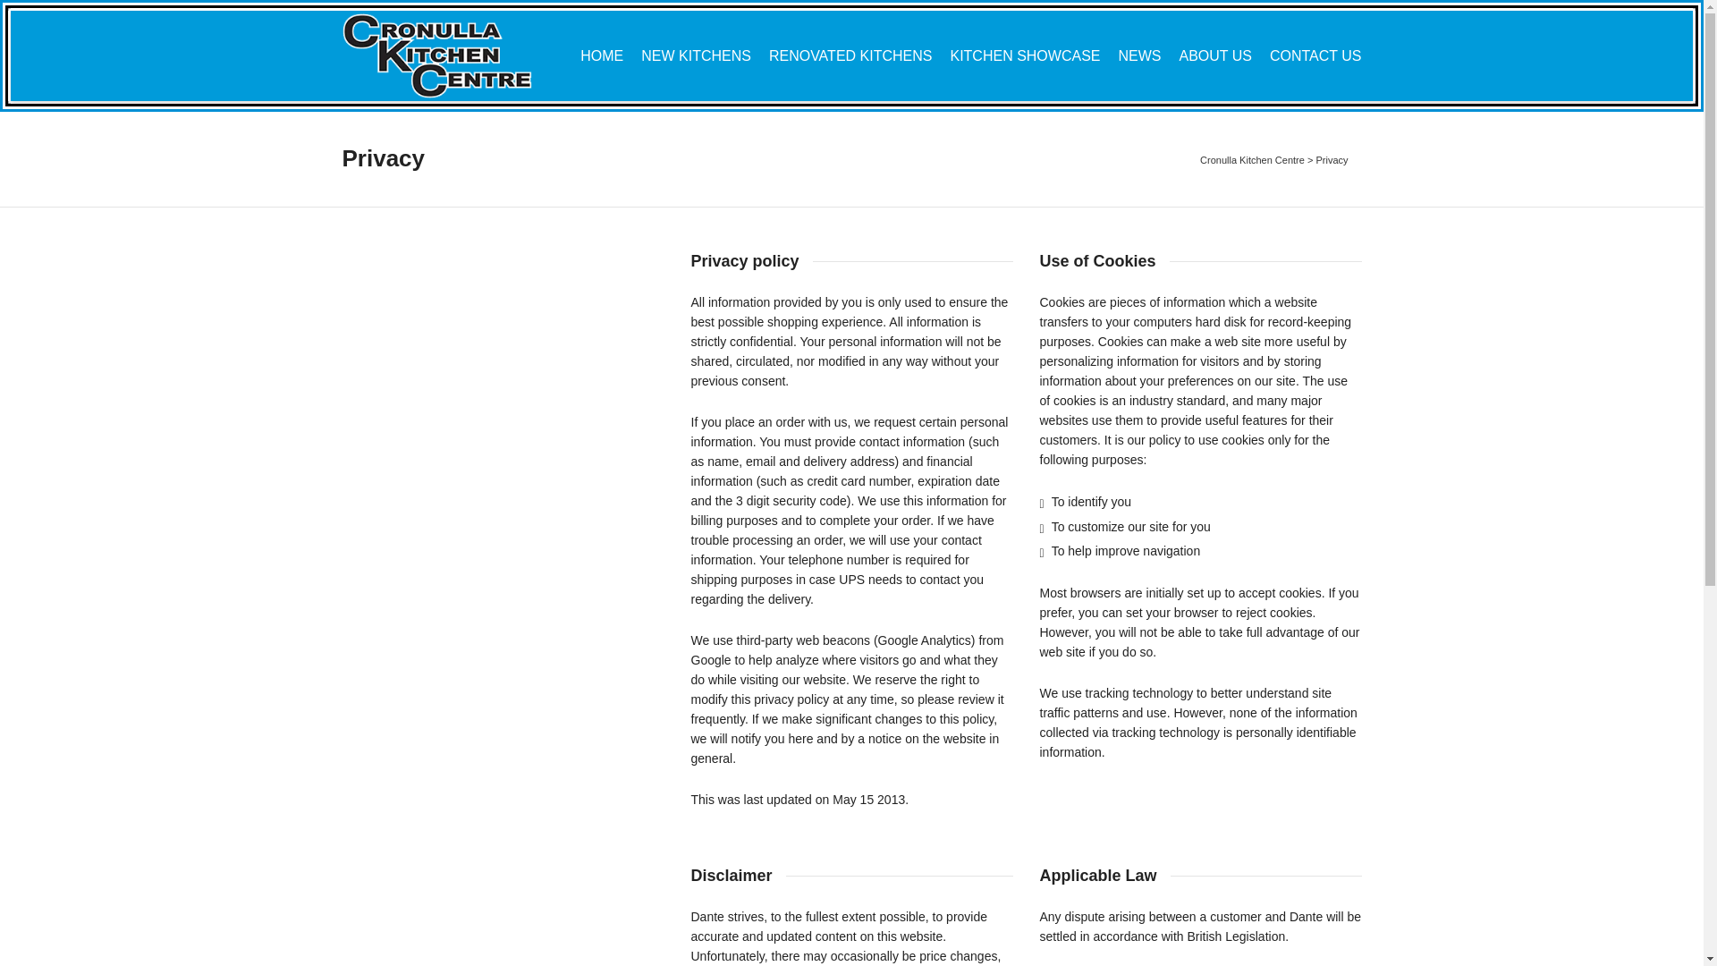  What do you see at coordinates (696, 57) in the screenshot?
I see `NEW KITCHENS` at bounding box center [696, 57].